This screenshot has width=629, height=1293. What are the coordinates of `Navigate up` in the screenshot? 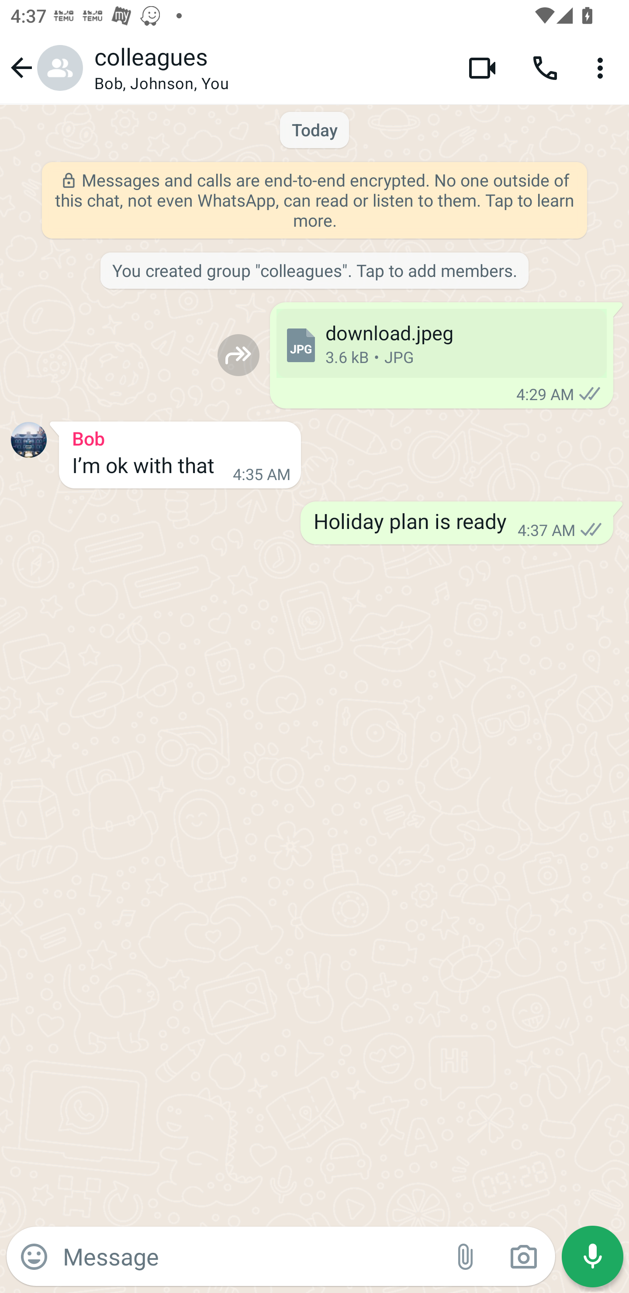 It's located at (45, 67).